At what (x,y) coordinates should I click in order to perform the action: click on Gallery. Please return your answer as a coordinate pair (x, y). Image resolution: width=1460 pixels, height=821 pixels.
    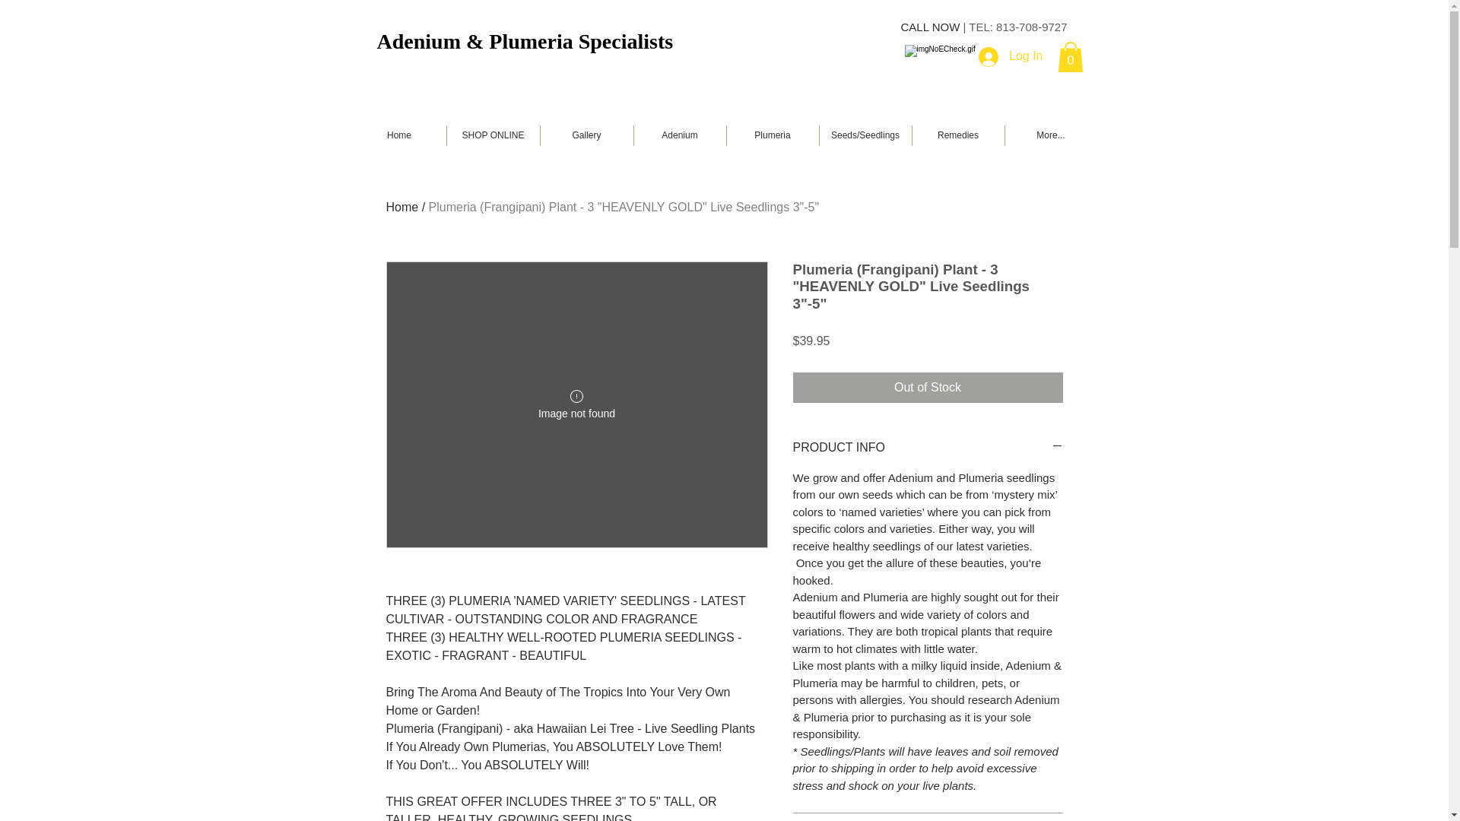
    Looking at the image, I should click on (587, 135).